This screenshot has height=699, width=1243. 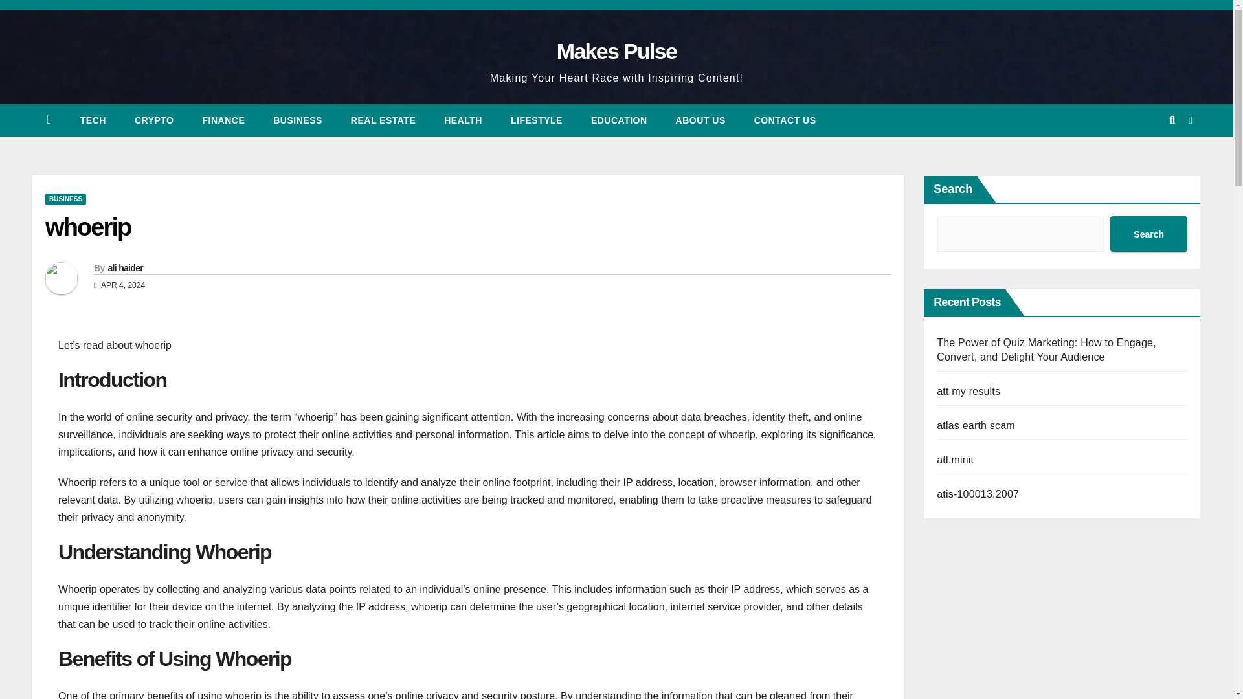 I want to click on LIFESTYLE, so click(x=536, y=120).